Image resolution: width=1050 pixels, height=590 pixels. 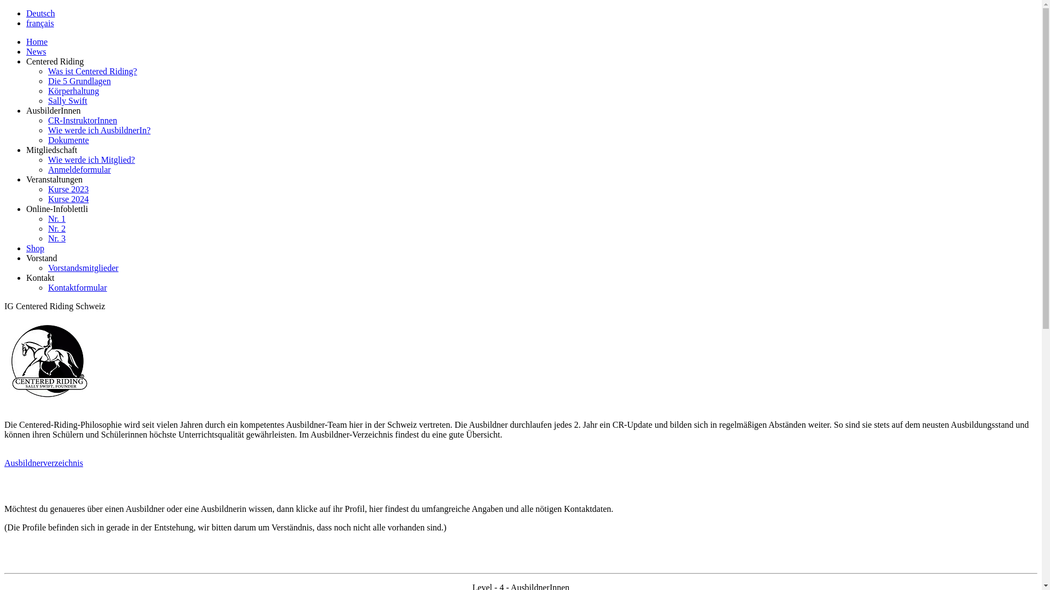 I want to click on Anmeldeformular, so click(x=80, y=169).